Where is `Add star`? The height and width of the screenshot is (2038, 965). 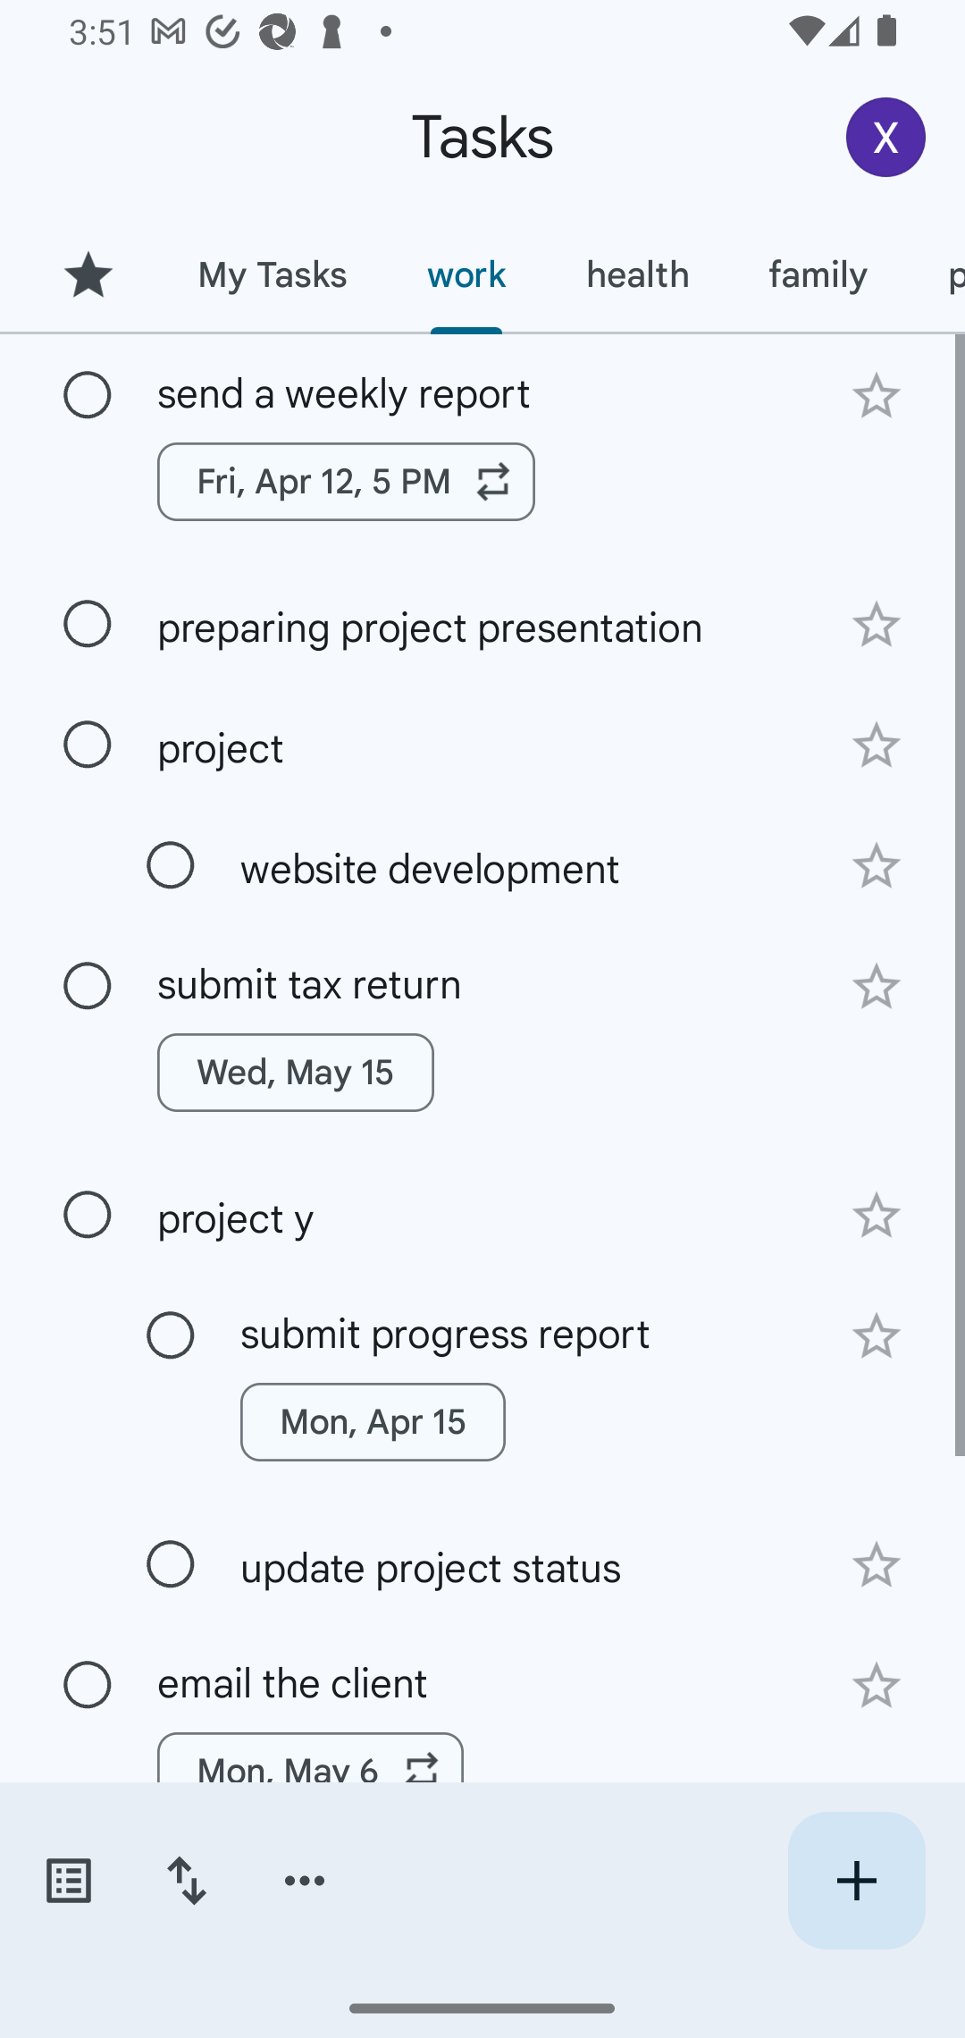
Add star is located at coordinates (876, 395).